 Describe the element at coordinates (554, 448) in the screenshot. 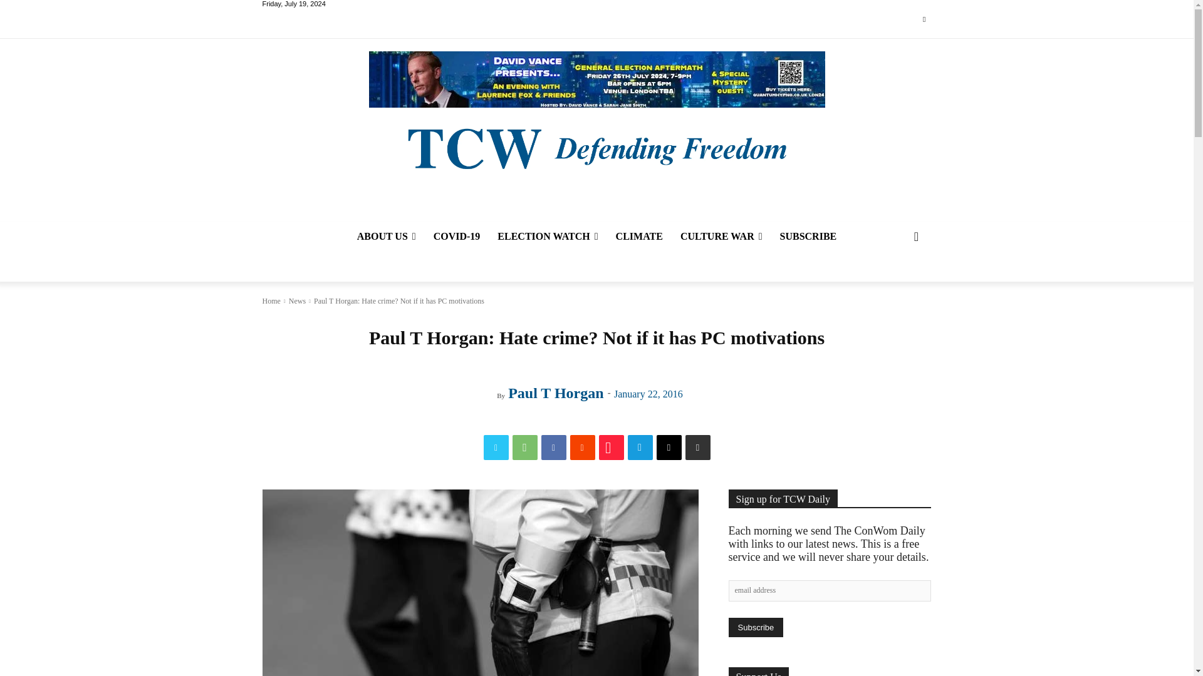

I see `Facebook` at that location.